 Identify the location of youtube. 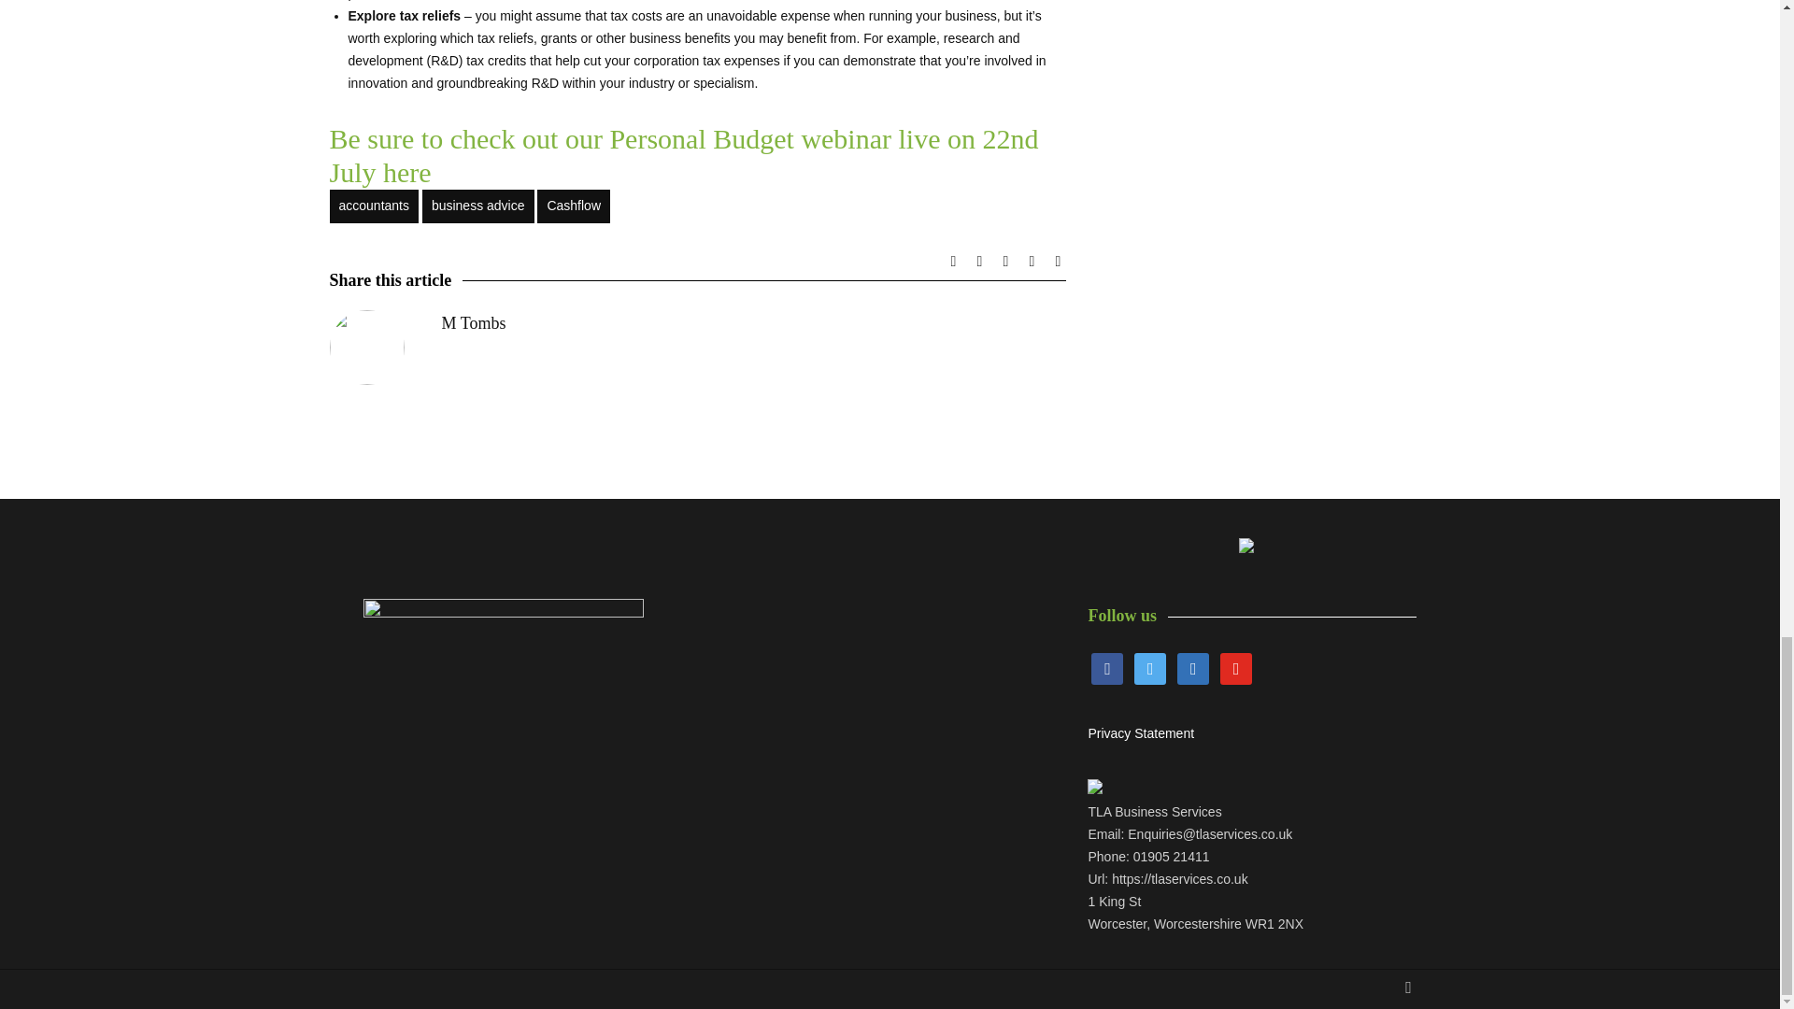
(1235, 667).